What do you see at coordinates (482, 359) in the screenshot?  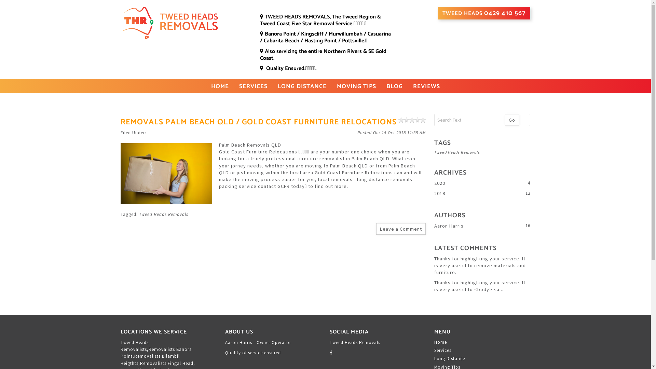 I see `Long Distance` at bounding box center [482, 359].